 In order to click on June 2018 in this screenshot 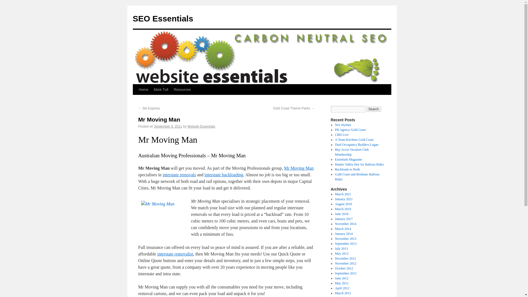, I will do `click(342, 214)`.